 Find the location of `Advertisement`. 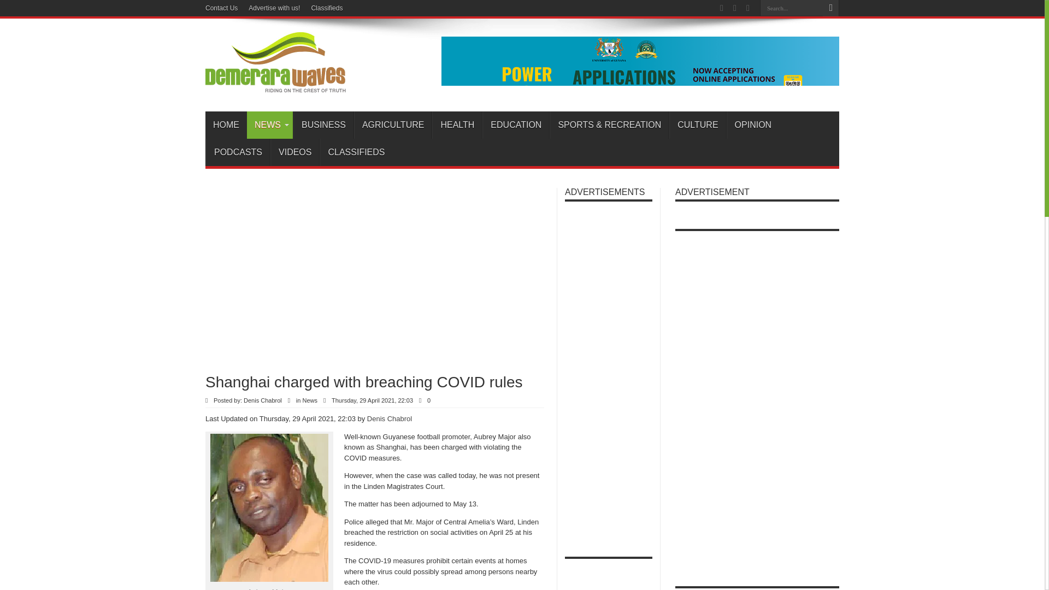

Advertisement is located at coordinates (333, 275).